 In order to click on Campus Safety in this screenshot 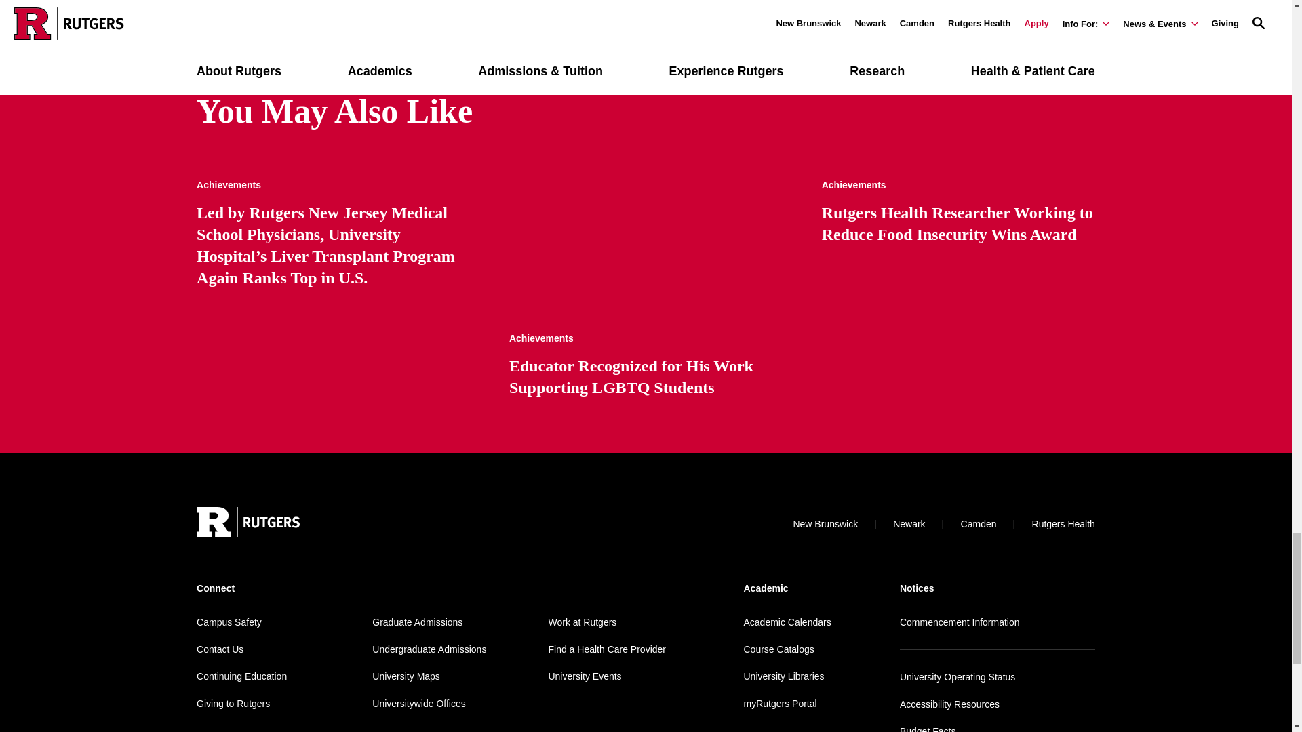, I will do `click(229, 622)`.